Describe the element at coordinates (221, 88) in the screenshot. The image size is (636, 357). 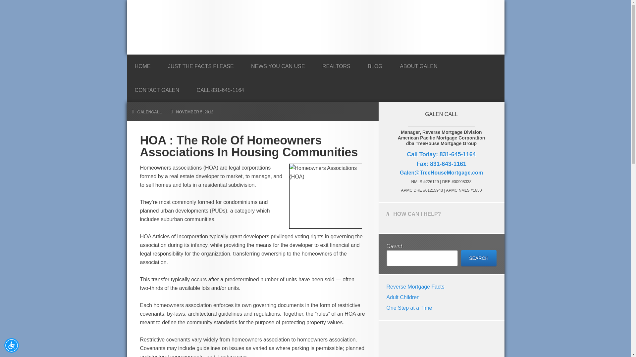
I see `CALL 831-645-1164` at that location.